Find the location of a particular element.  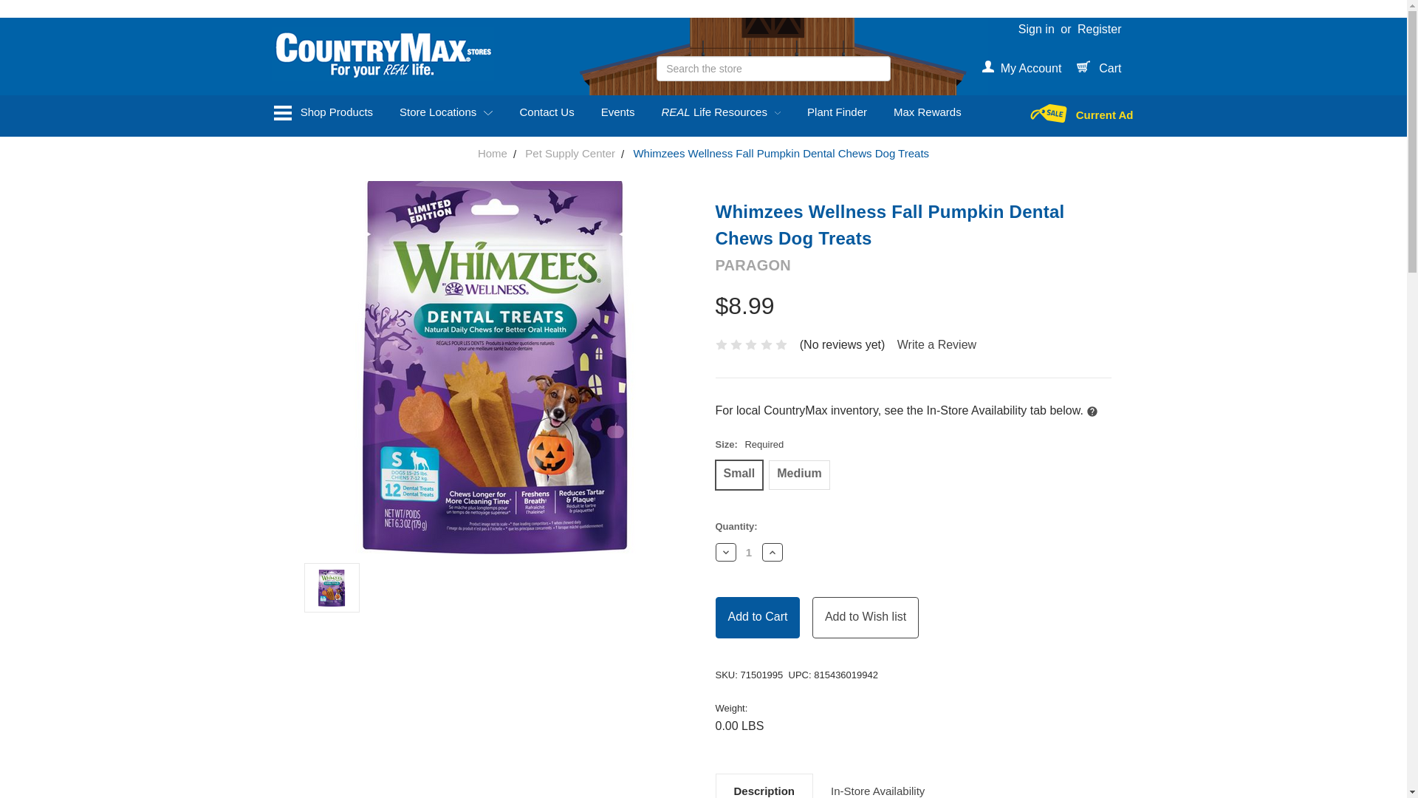

Register is located at coordinates (1099, 30).